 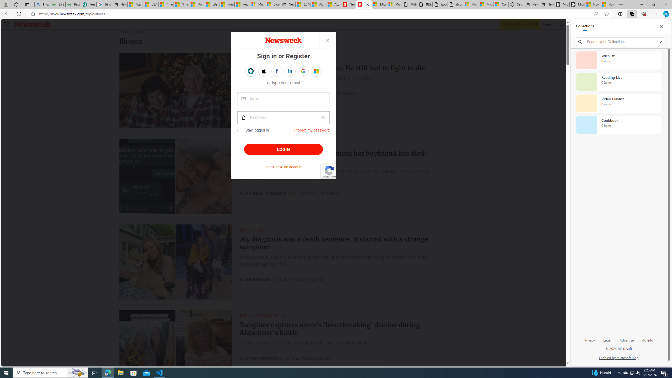 What do you see at coordinates (618, 125) in the screenshot?
I see `Cookbook collection, 0 items` at bounding box center [618, 125].